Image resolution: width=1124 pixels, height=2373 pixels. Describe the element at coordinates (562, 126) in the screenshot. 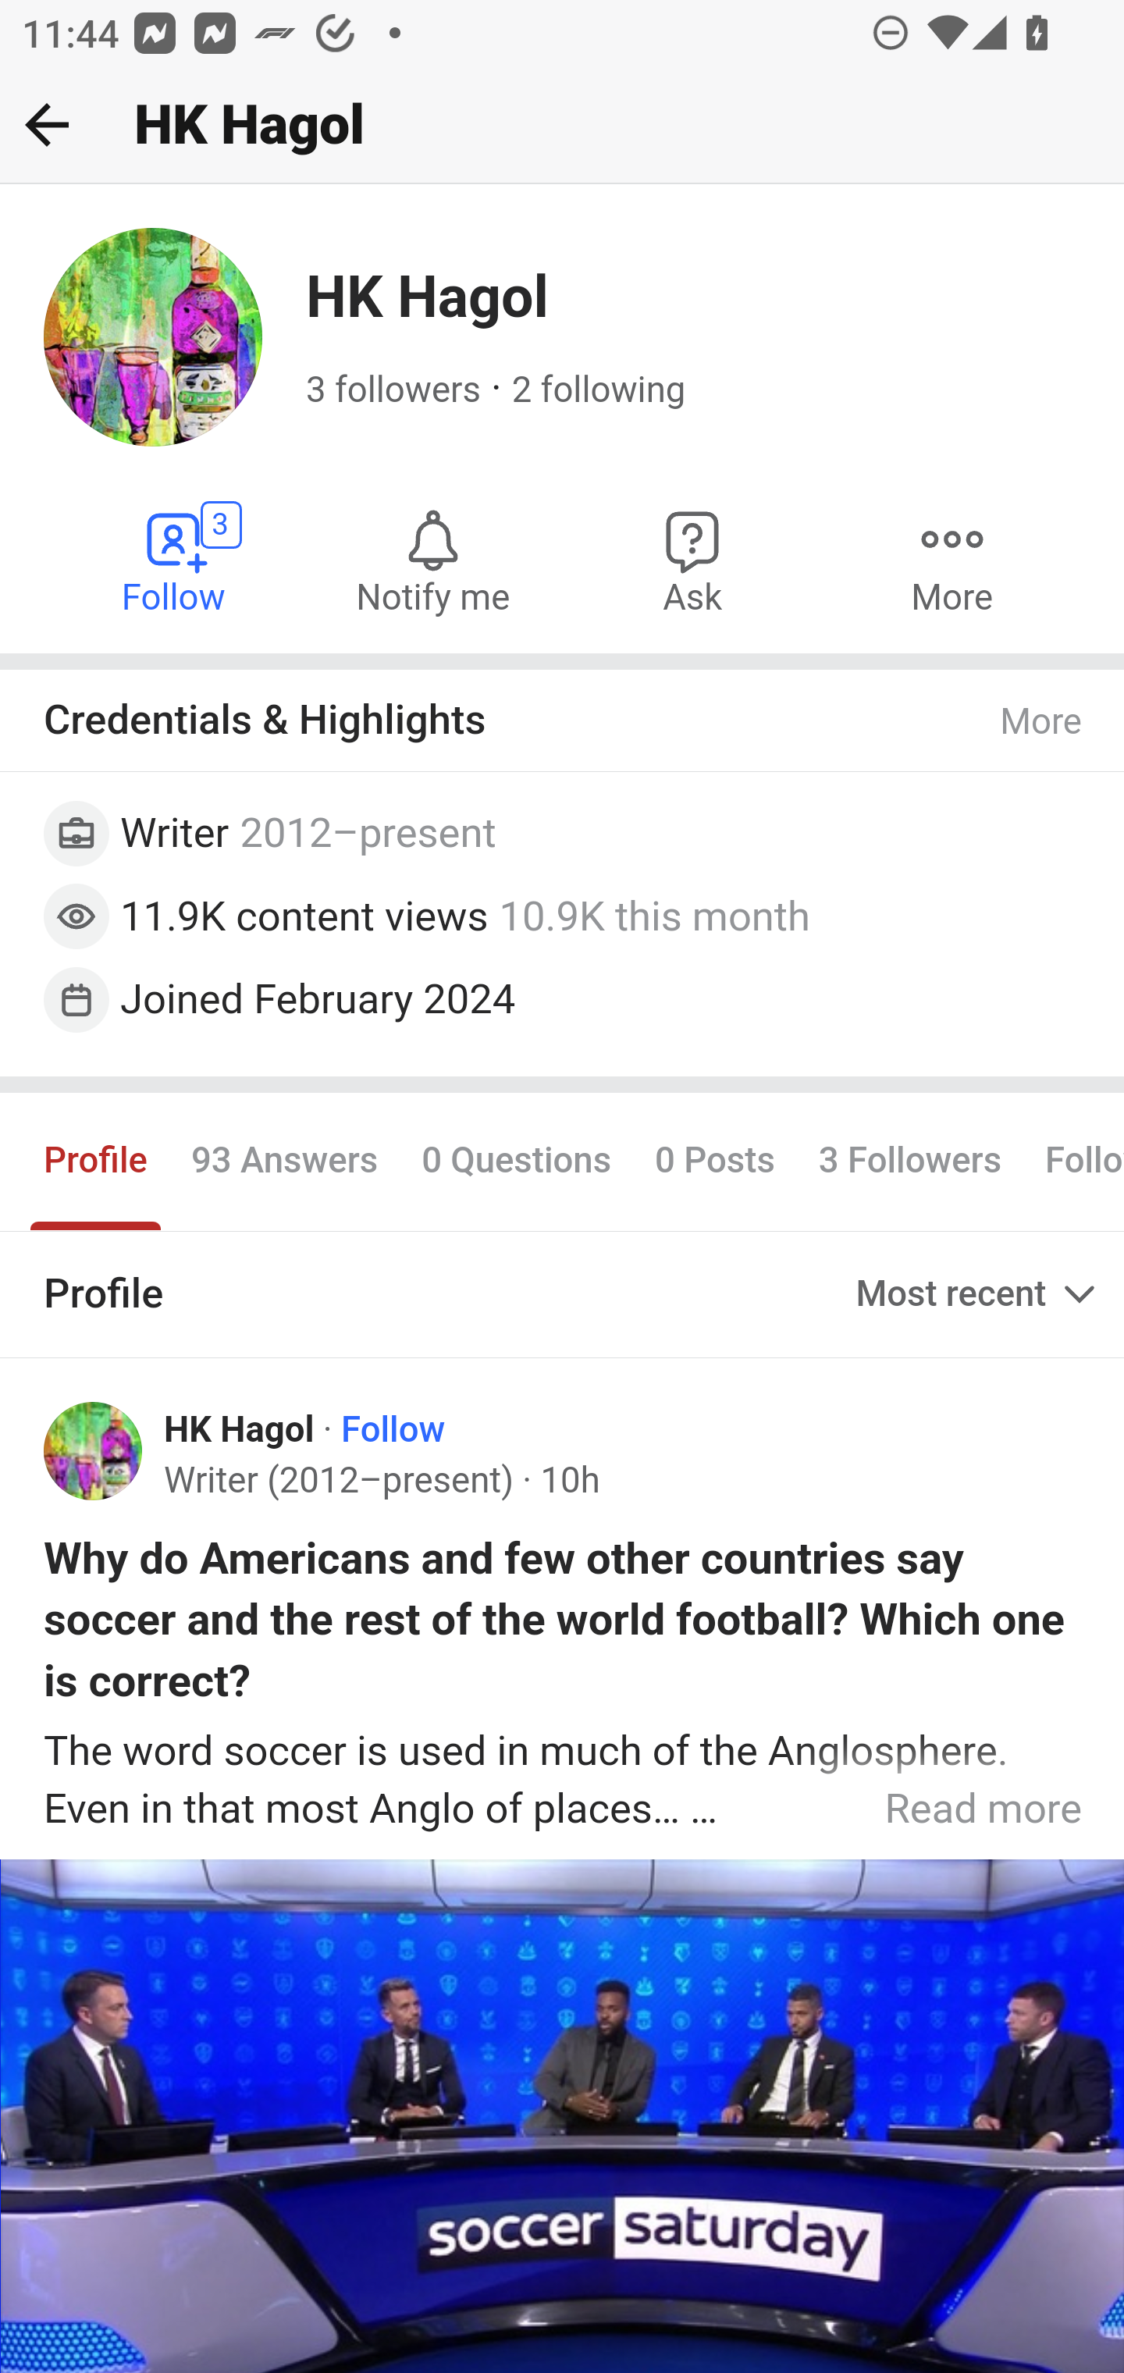

I see `Back HK Hagol` at that location.